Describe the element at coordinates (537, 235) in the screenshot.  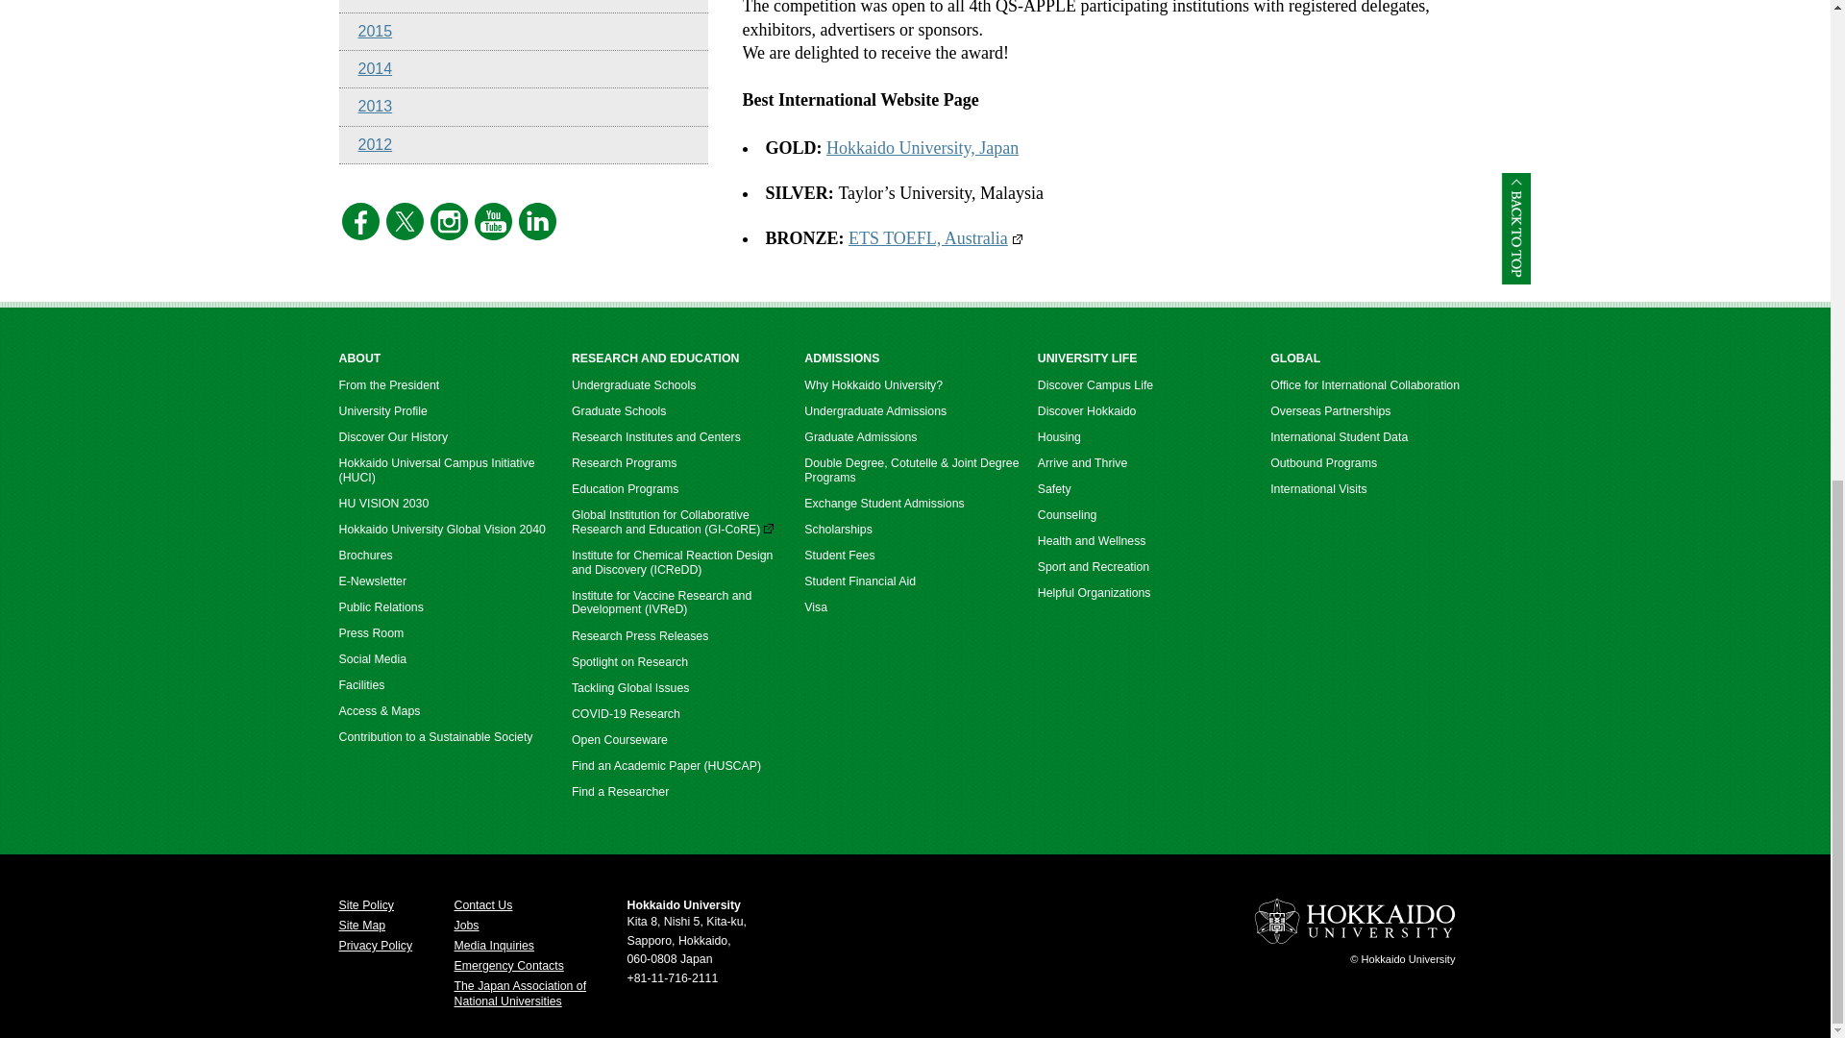
I see `LinkedIn` at that location.